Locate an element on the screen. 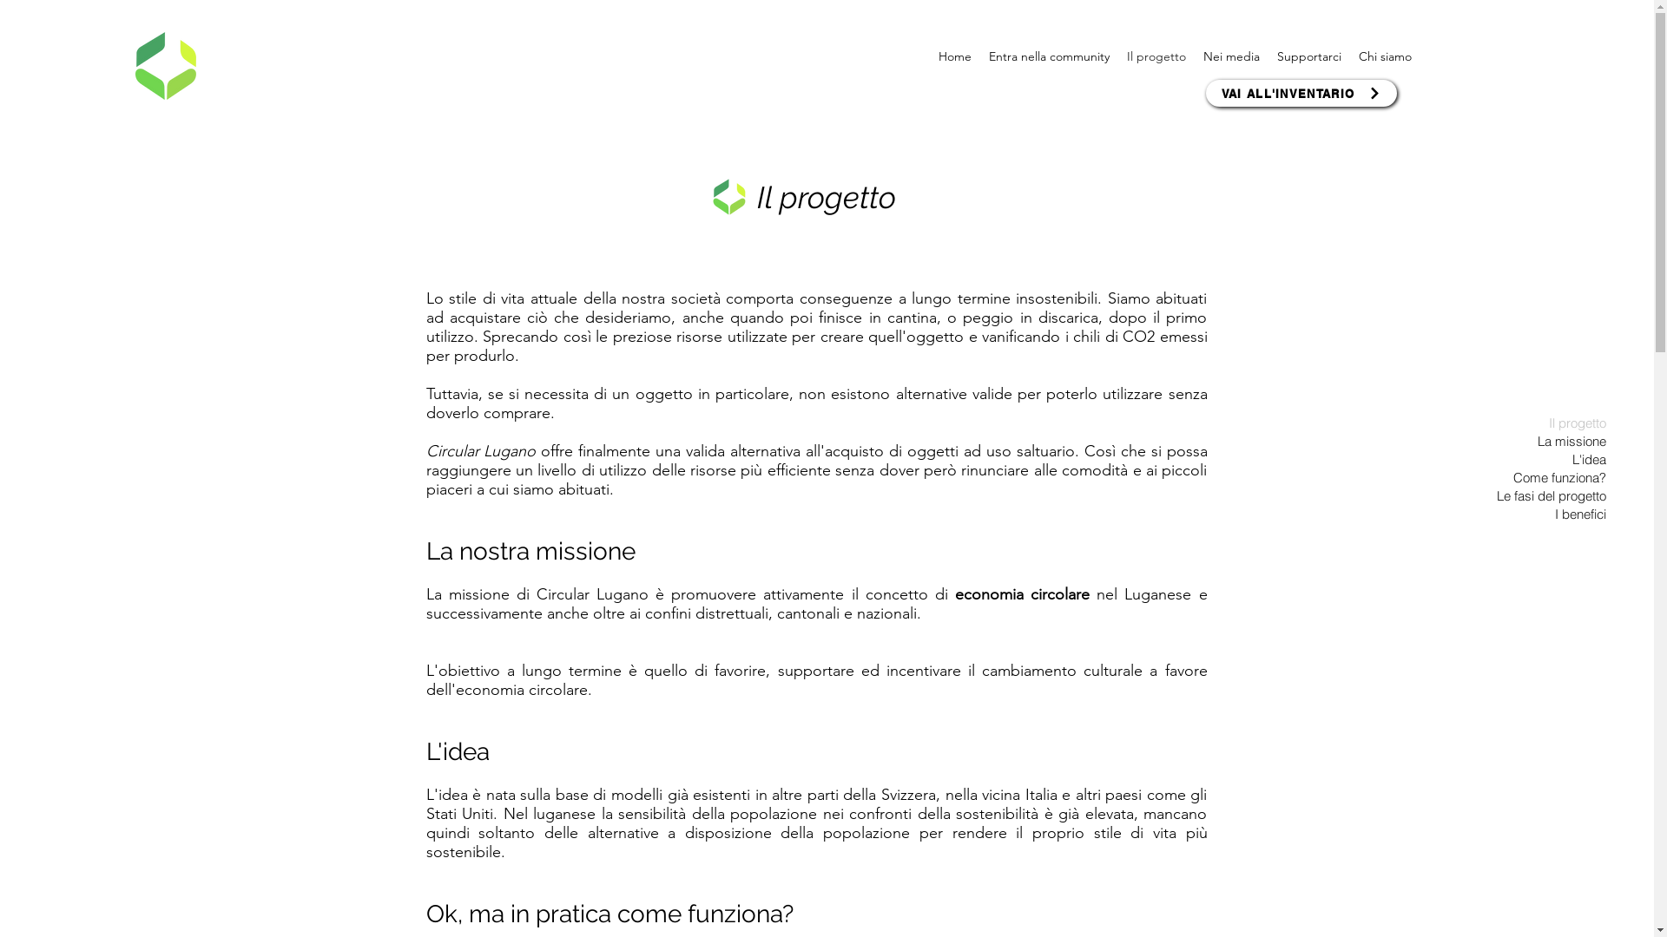 This screenshot has height=937, width=1667. Il progetto is located at coordinates (1539, 423).